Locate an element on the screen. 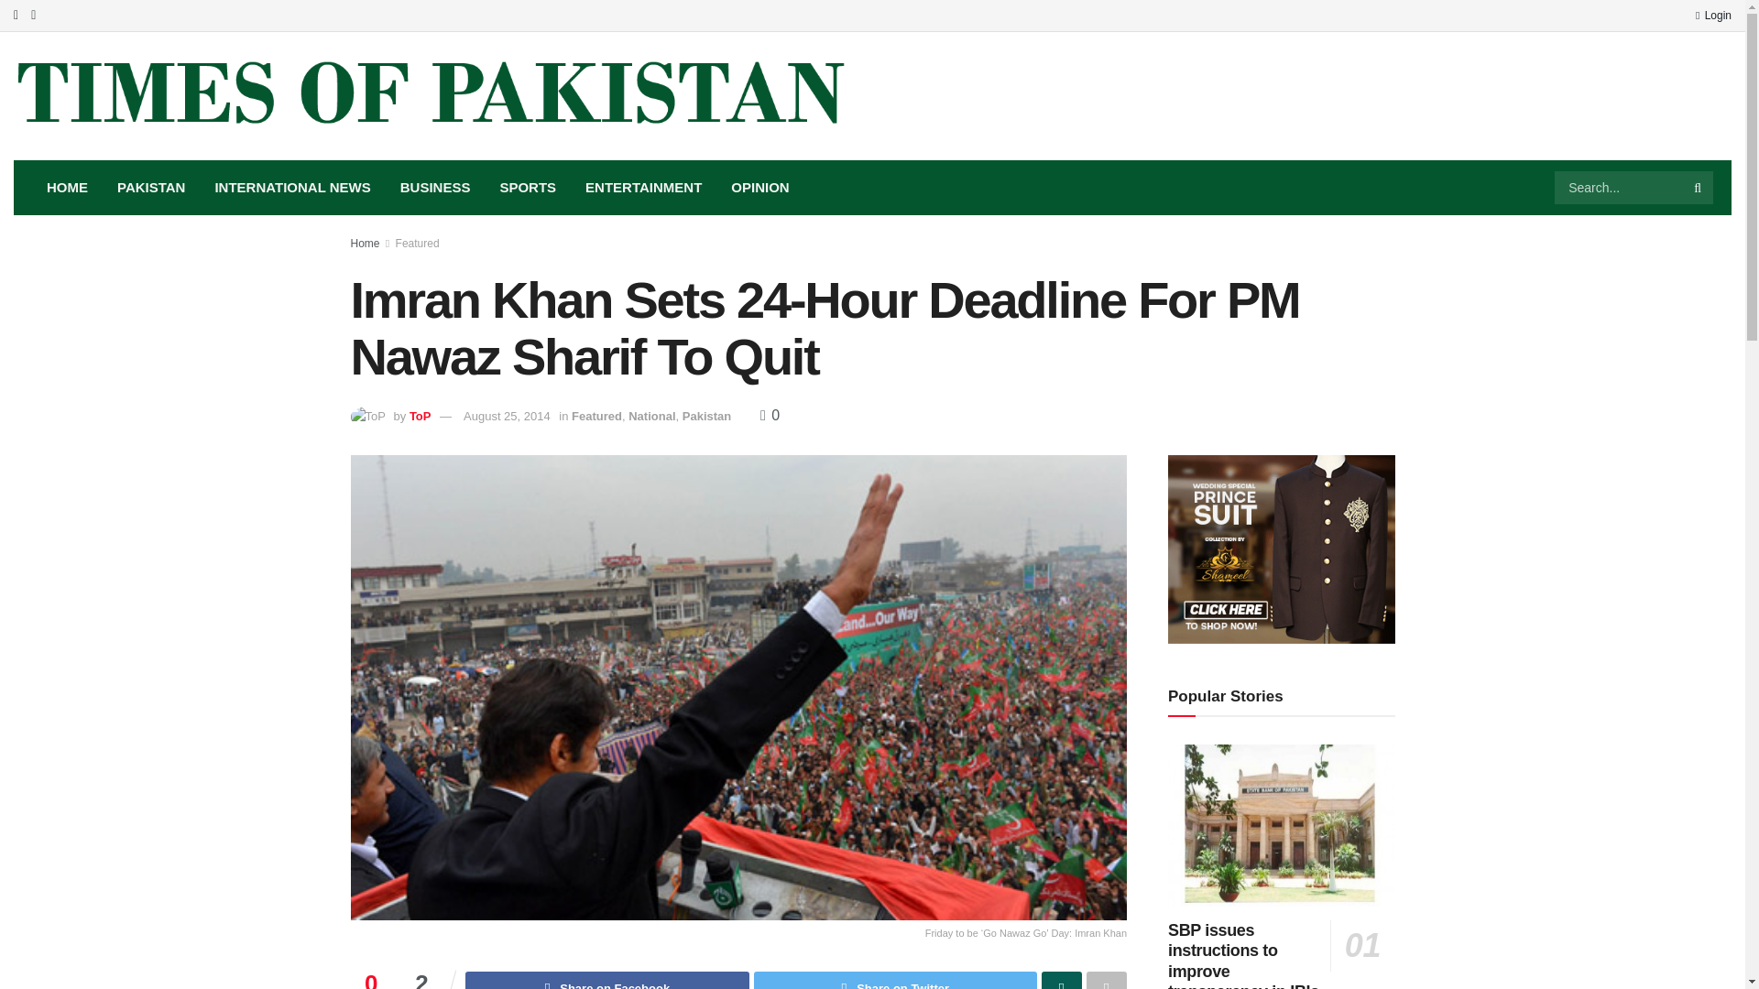 This screenshot has width=1759, height=989. OPINION is located at coordinates (759, 187).